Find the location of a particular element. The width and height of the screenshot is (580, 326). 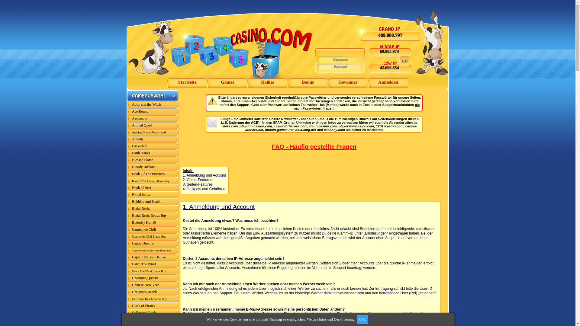

1. Anmeldung und Account is located at coordinates (219, 207).